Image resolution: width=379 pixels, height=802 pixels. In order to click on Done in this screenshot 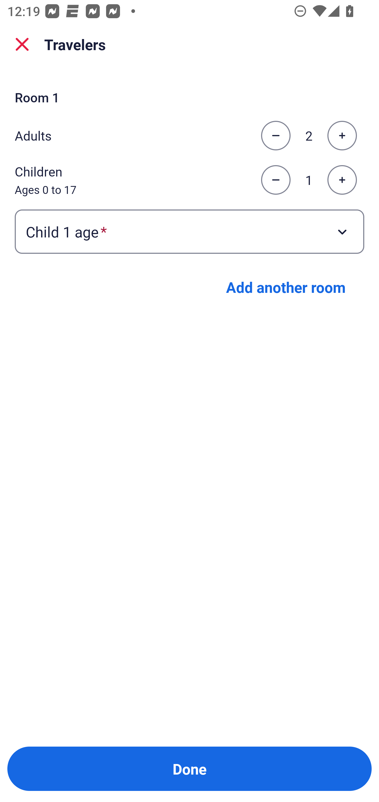, I will do `click(189, 769)`.